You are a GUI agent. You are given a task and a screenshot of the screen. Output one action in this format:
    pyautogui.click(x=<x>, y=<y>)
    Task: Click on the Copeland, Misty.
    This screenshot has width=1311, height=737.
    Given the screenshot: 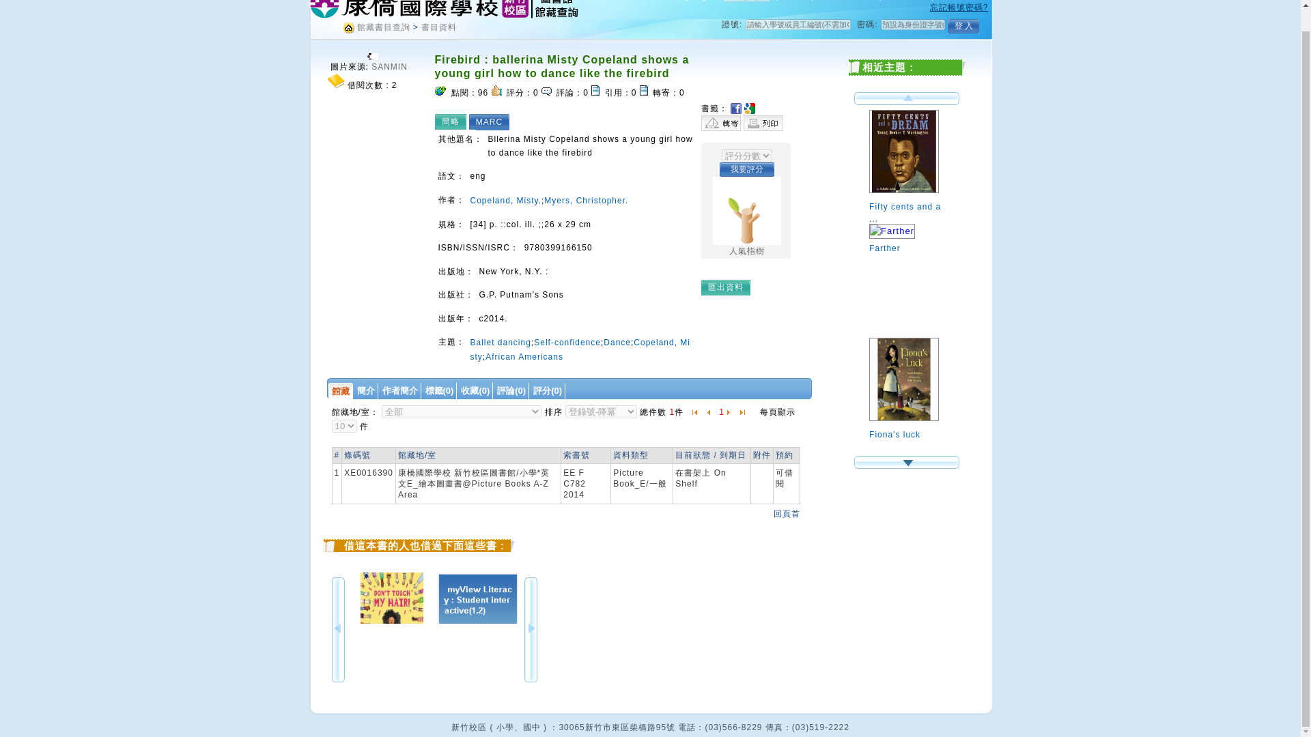 What is the action you would take?
    pyautogui.click(x=505, y=201)
    